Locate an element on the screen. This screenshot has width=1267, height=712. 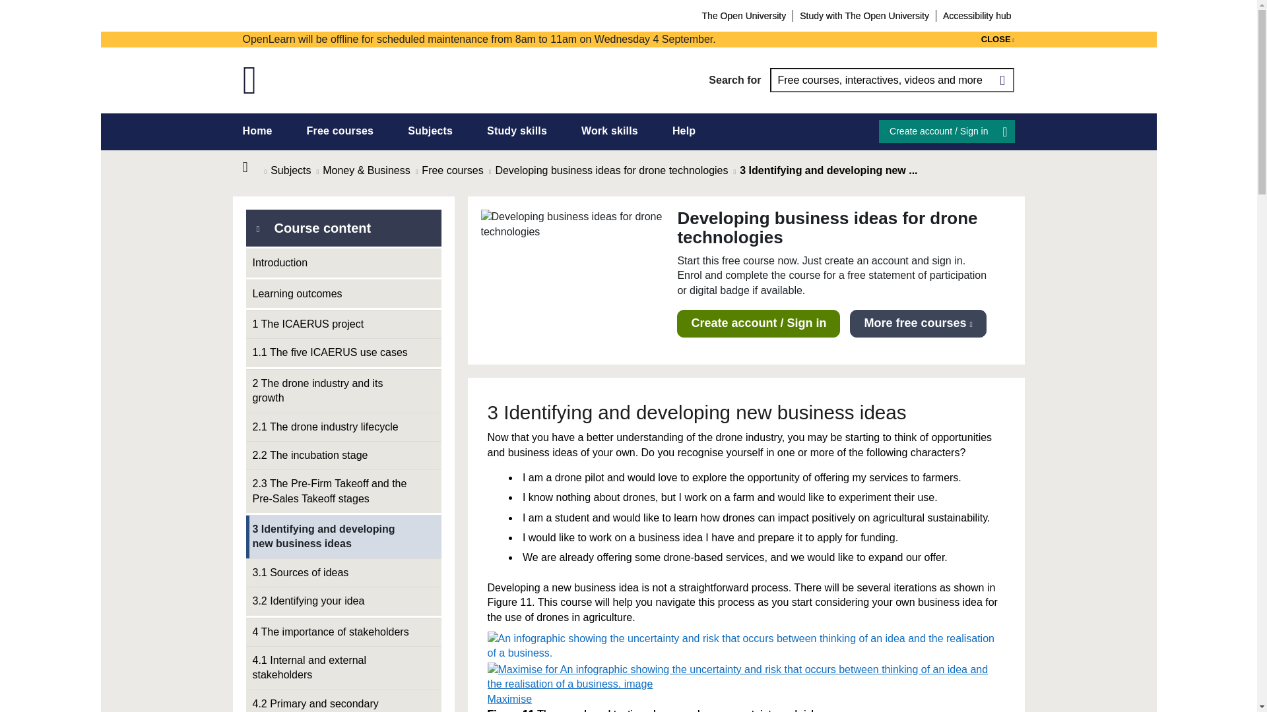
Home is located at coordinates (253, 167).